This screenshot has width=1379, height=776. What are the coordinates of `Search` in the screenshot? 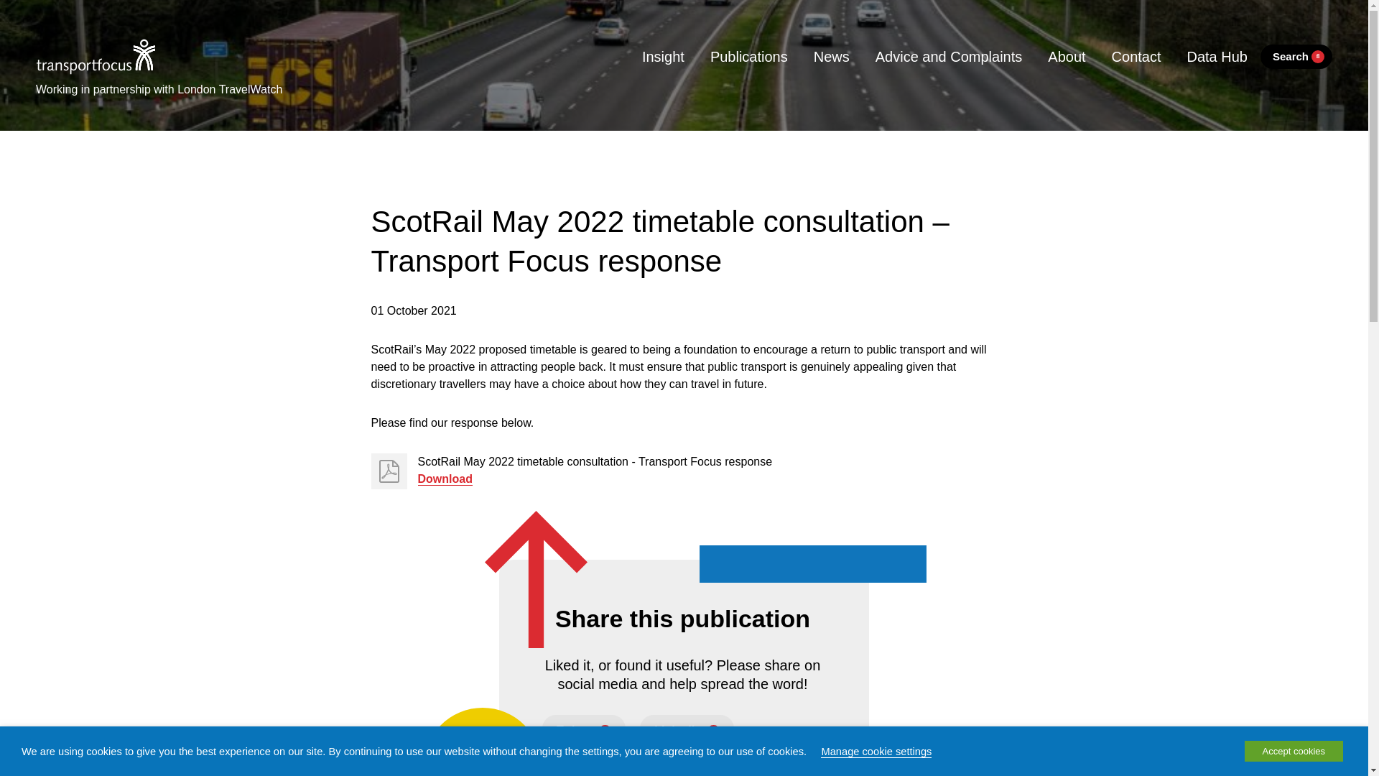 It's located at (1296, 57).